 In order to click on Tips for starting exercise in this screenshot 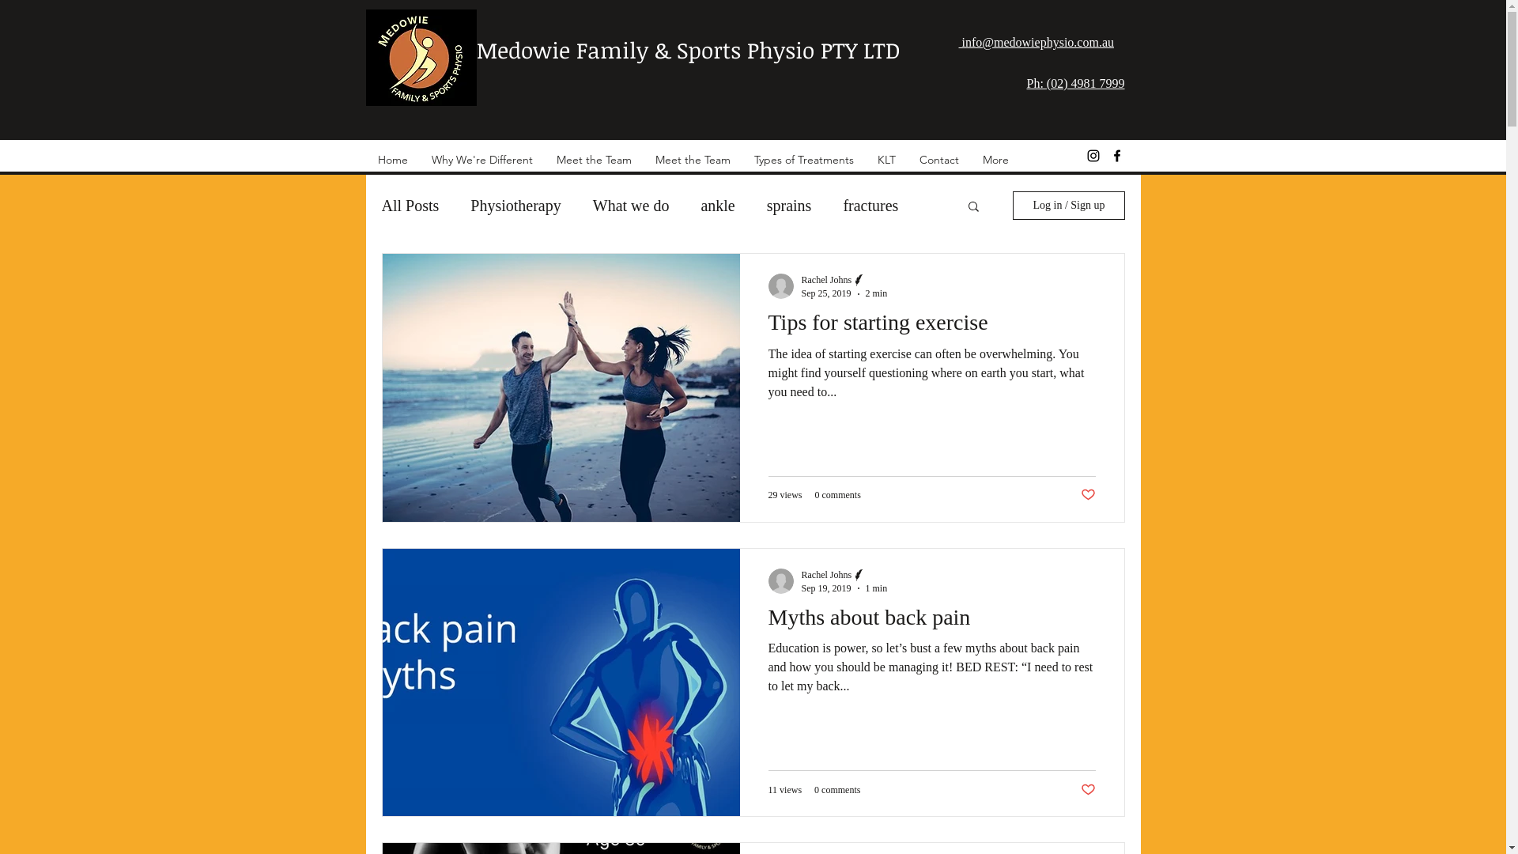, I will do `click(932, 327)`.